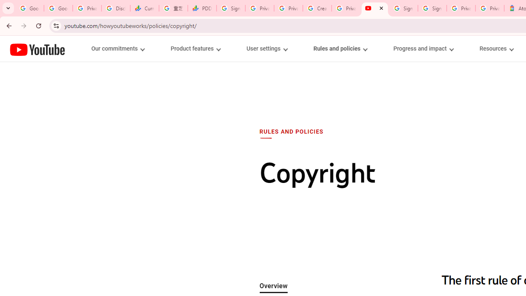 The image size is (526, 296). Describe the element at coordinates (423, 49) in the screenshot. I see `Progress and impact menupopup` at that location.